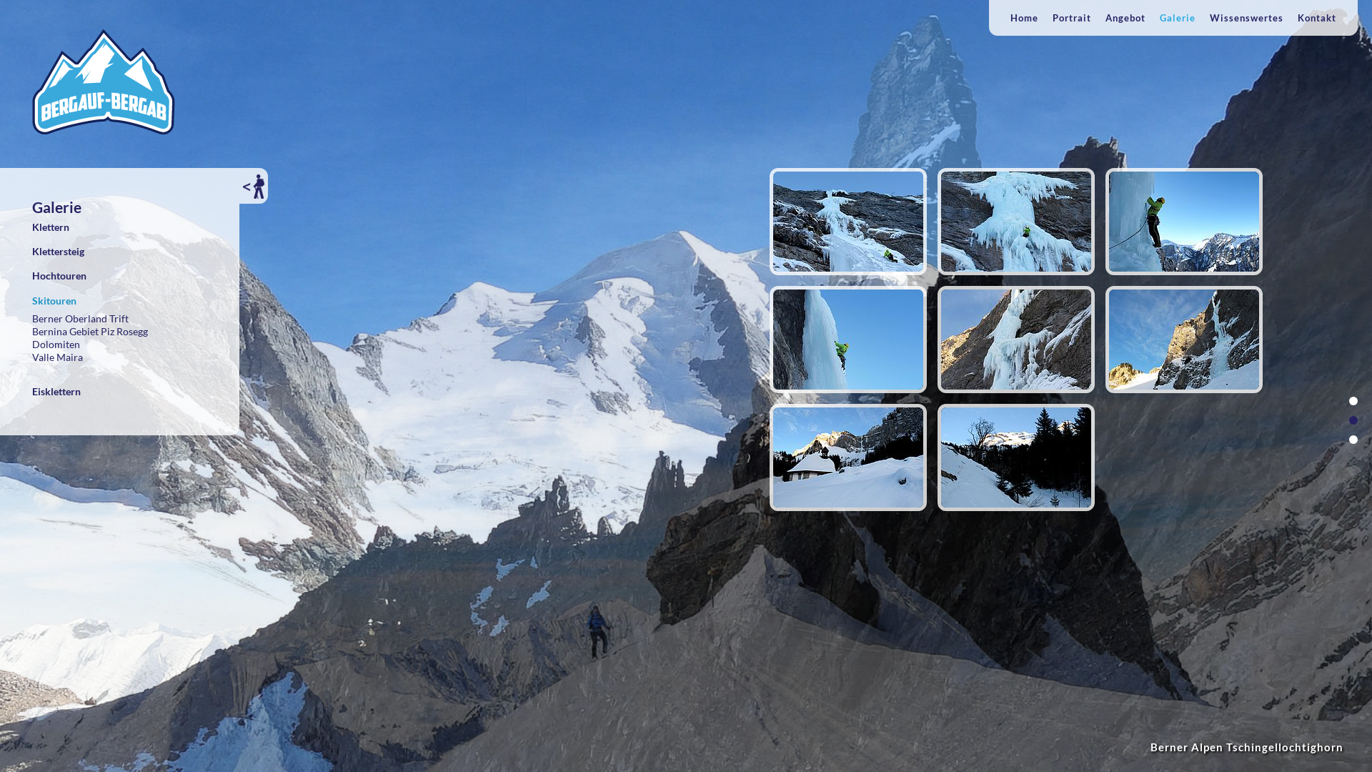  What do you see at coordinates (1025, 18) in the screenshot?
I see `Home` at bounding box center [1025, 18].